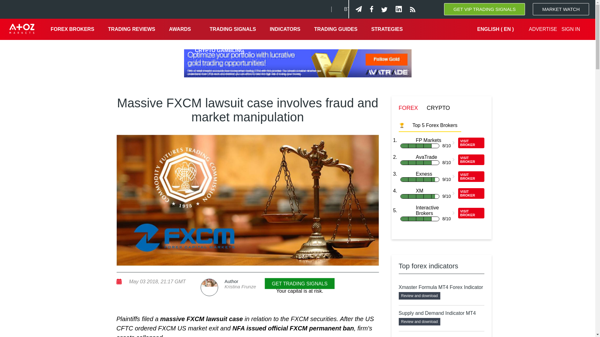  Describe the element at coordinates (561, 9) in the screenshot. I see `MARKET WATCH` at that location.